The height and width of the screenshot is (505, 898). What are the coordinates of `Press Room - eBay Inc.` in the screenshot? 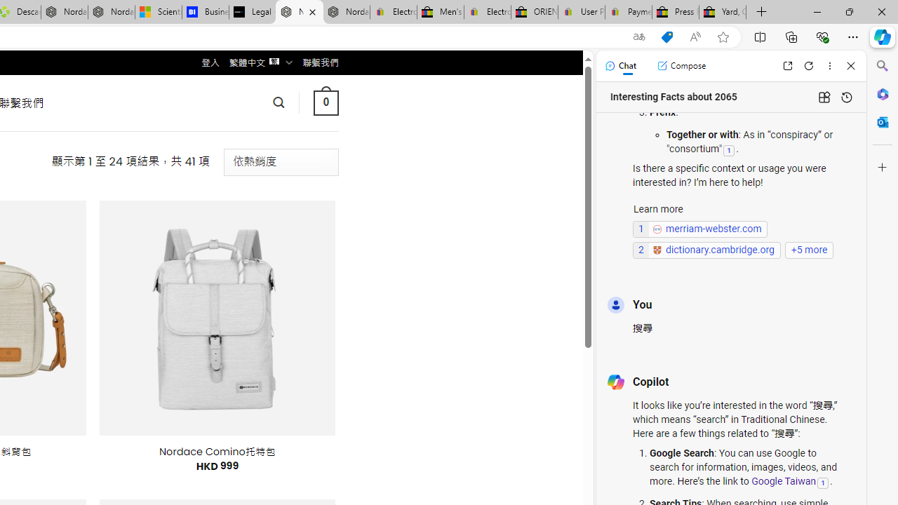 It's located at (675, 13).